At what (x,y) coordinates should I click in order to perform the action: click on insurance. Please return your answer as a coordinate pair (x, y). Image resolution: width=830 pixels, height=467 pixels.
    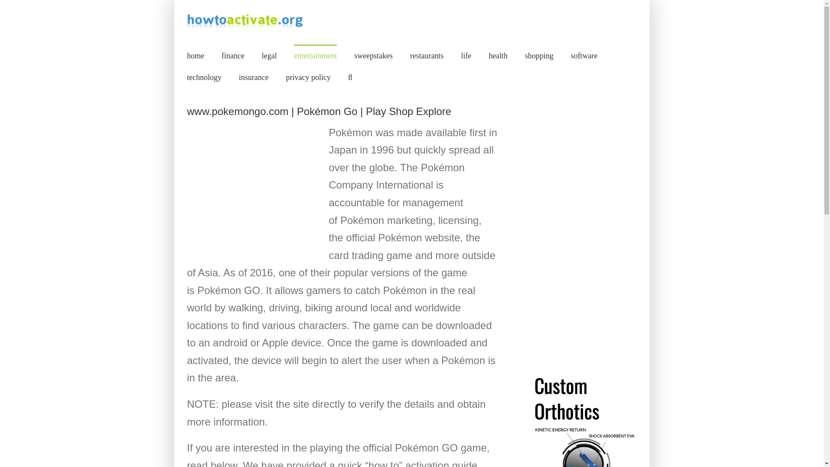
    Looking at the image, I should click on (253, 77).